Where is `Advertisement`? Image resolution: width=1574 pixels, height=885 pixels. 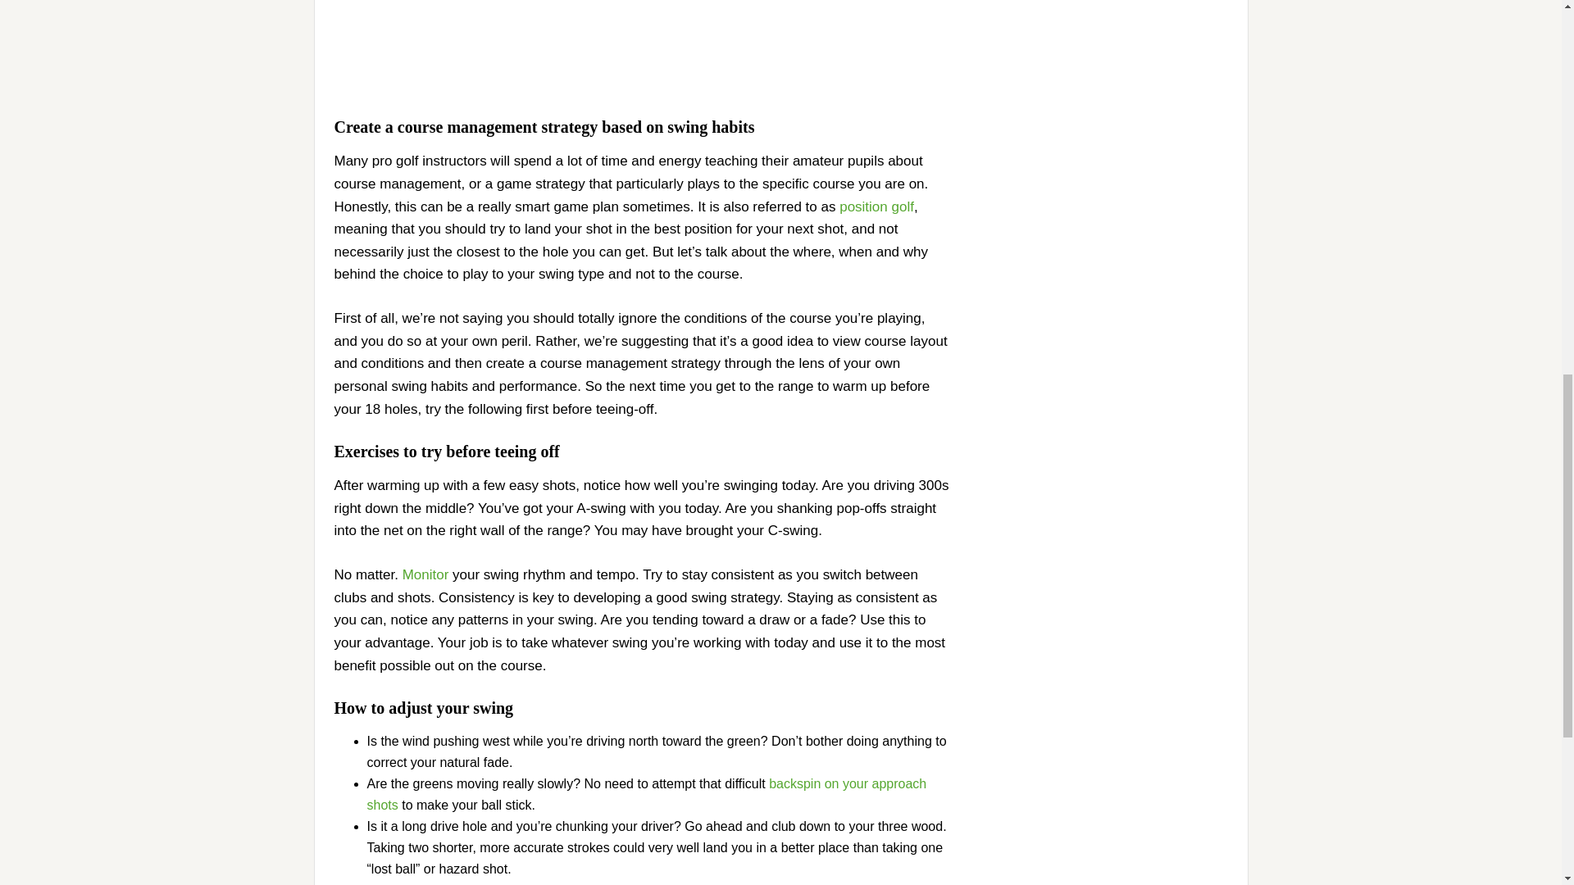
Advertisement is located at coordinates (643, 44).